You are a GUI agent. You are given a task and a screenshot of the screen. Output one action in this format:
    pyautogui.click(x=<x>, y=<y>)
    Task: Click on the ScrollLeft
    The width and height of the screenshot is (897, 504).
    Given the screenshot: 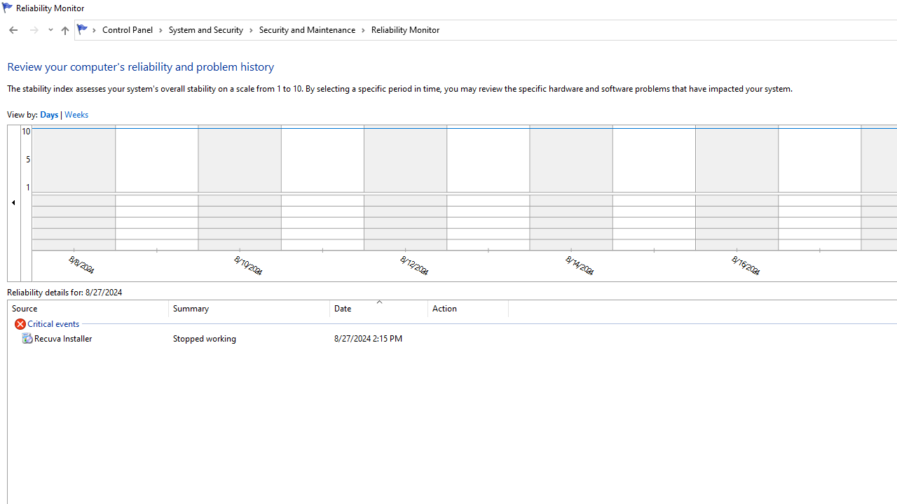 What is the action you would take?
    pyautogui.click(x=14, y=202)
    